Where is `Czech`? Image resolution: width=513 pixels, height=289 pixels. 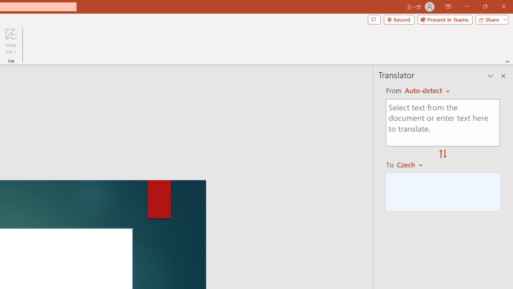 Czech is located at coordinates (413, 165).